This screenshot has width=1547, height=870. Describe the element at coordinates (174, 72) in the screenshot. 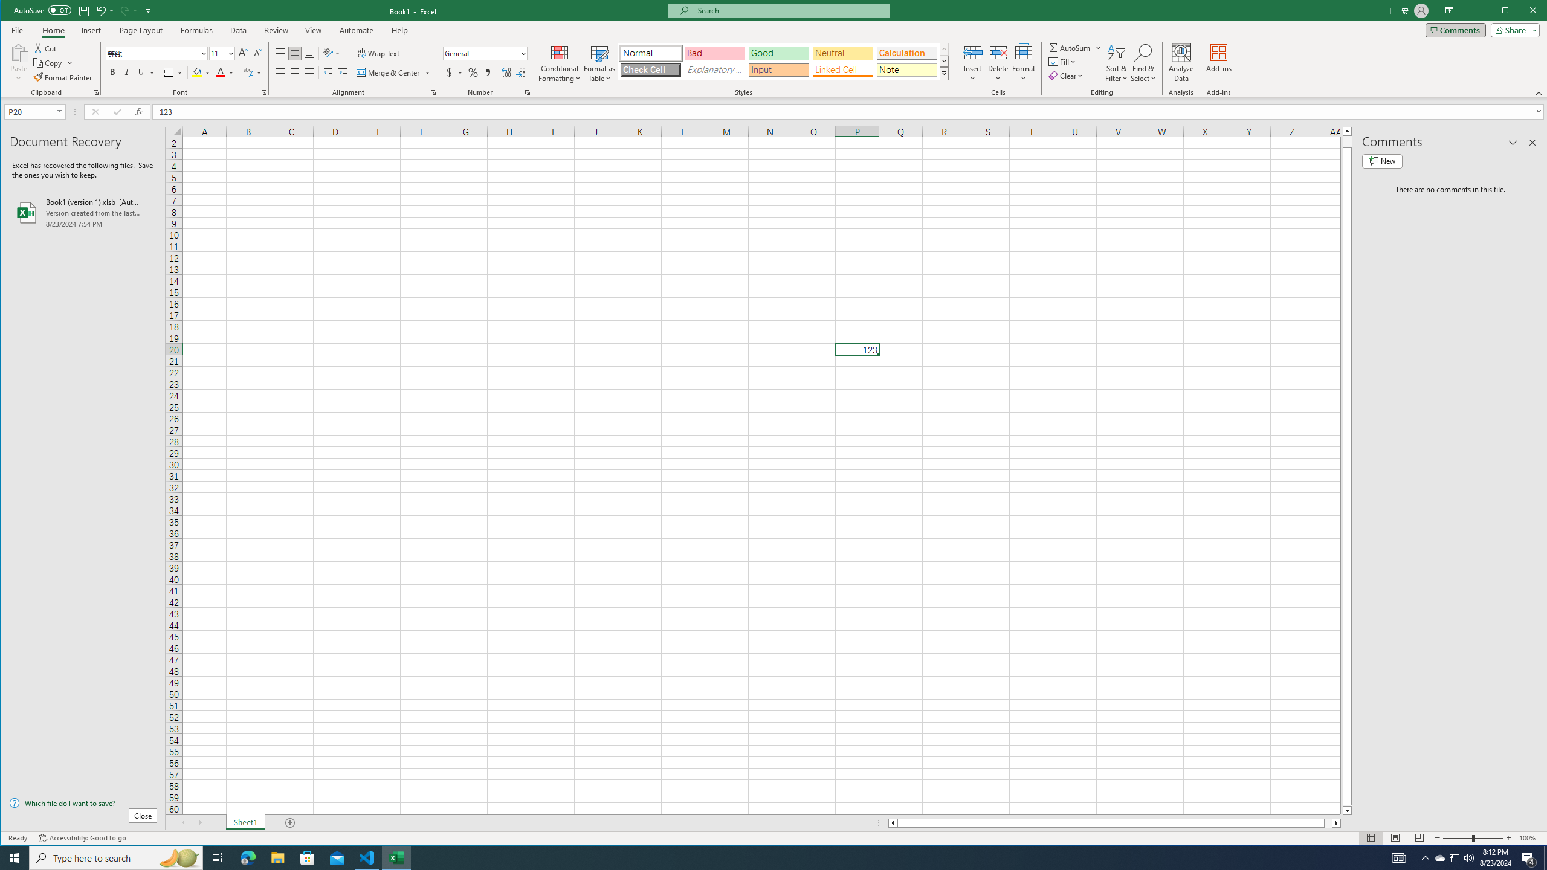

I see `Borders` at that location.